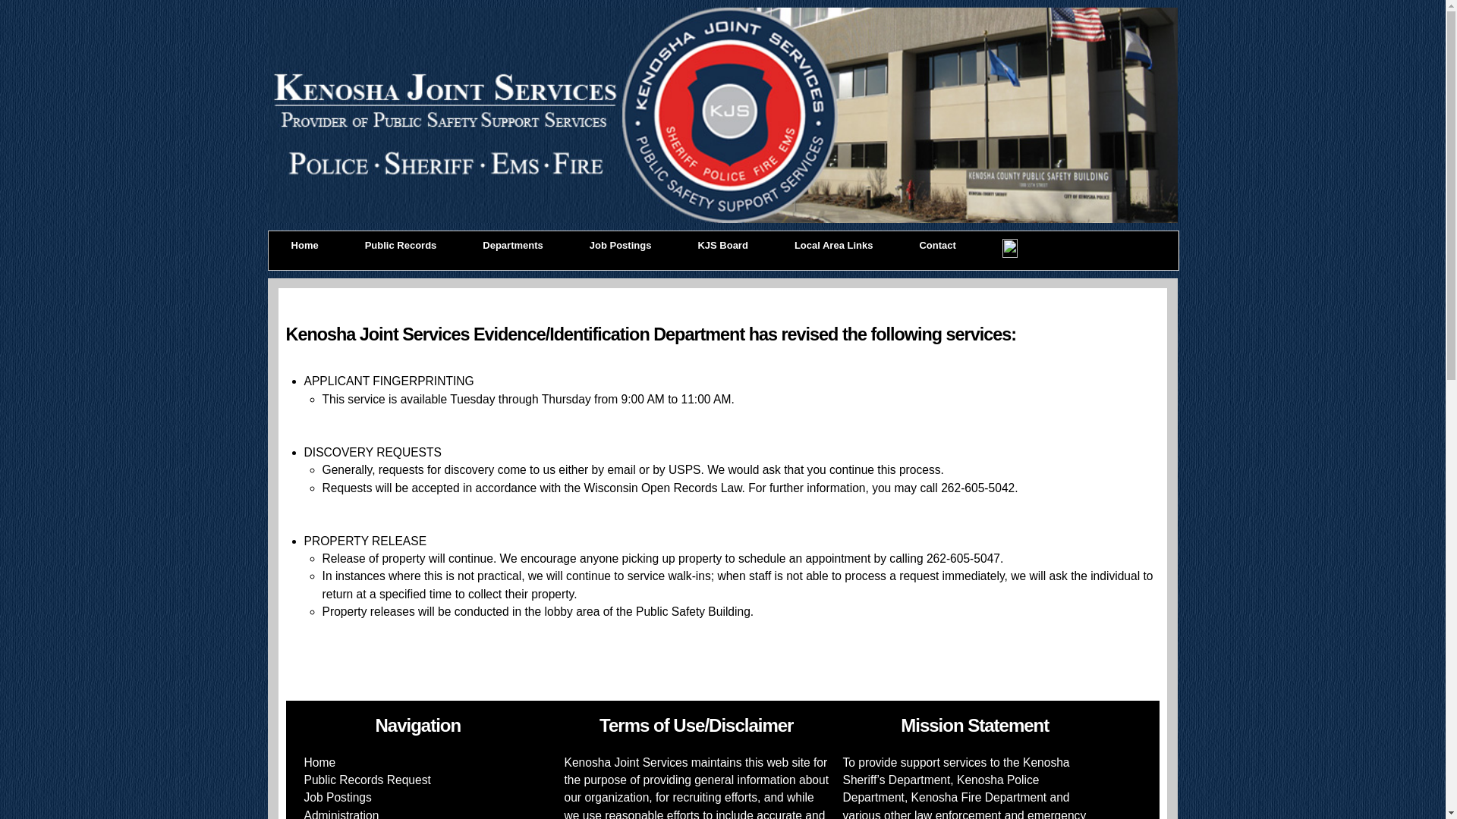 The image size is (1457, 819). I want to click on Kenosha Joint Services Departments, so click(512, 246).